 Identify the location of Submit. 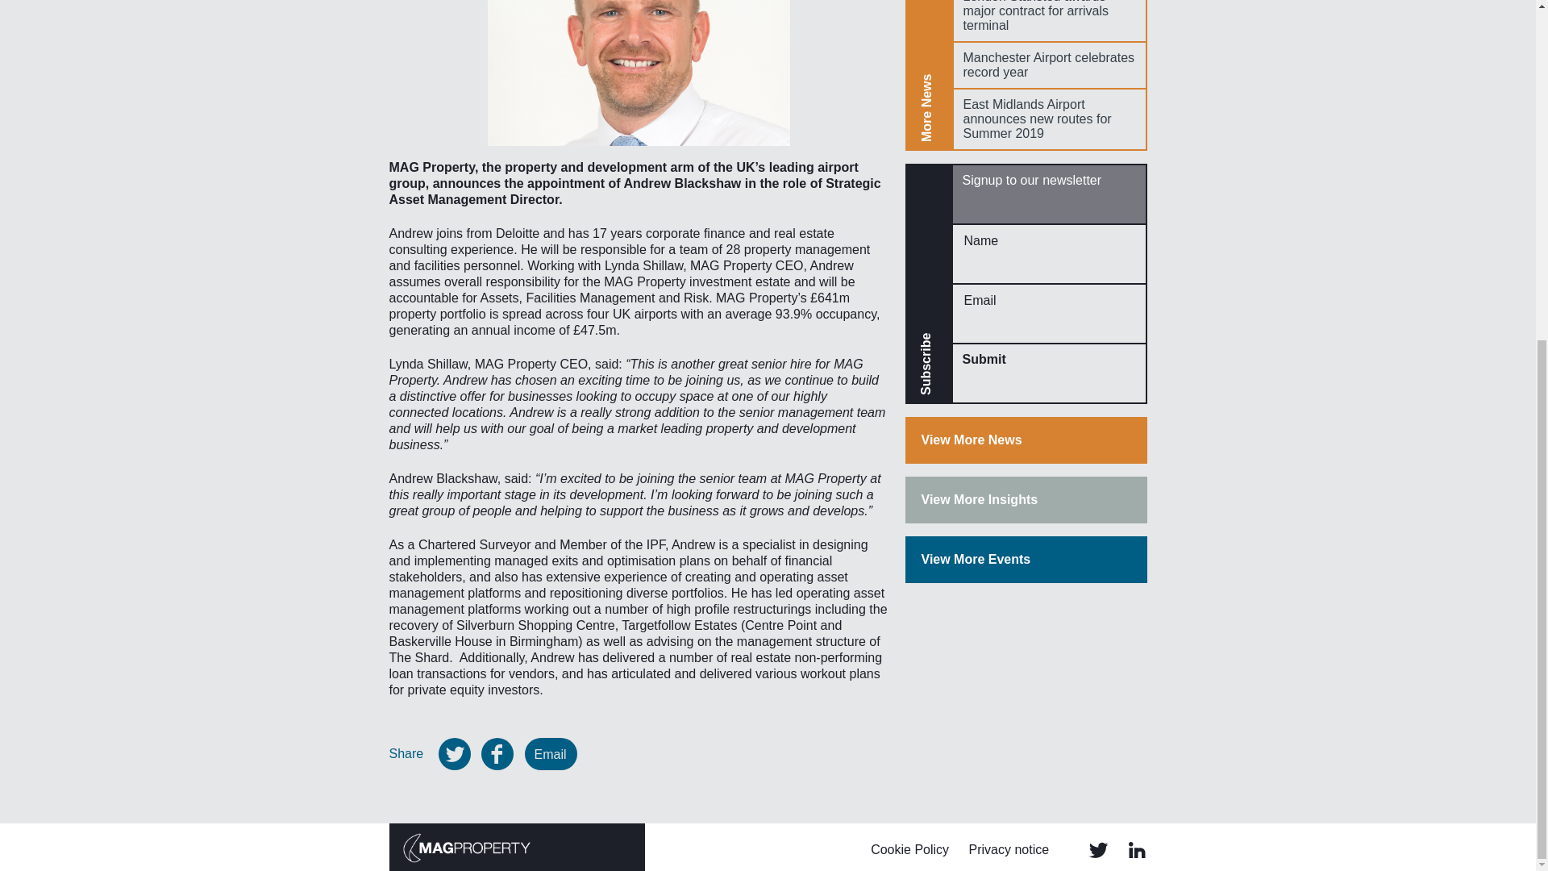
(1050, 360).